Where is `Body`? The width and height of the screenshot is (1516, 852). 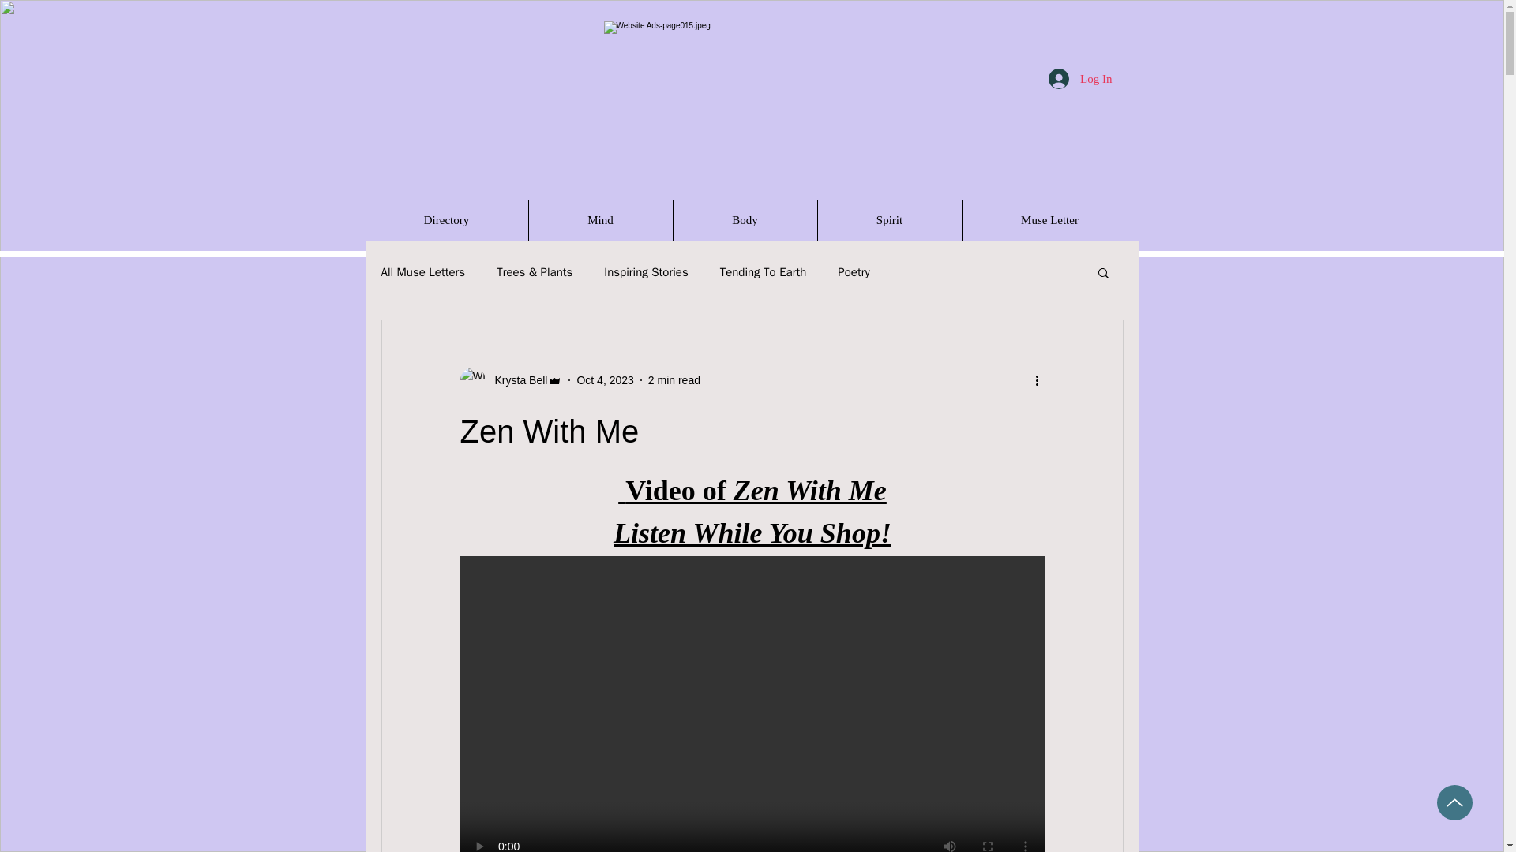
Body is located at coordinates (745, 219).